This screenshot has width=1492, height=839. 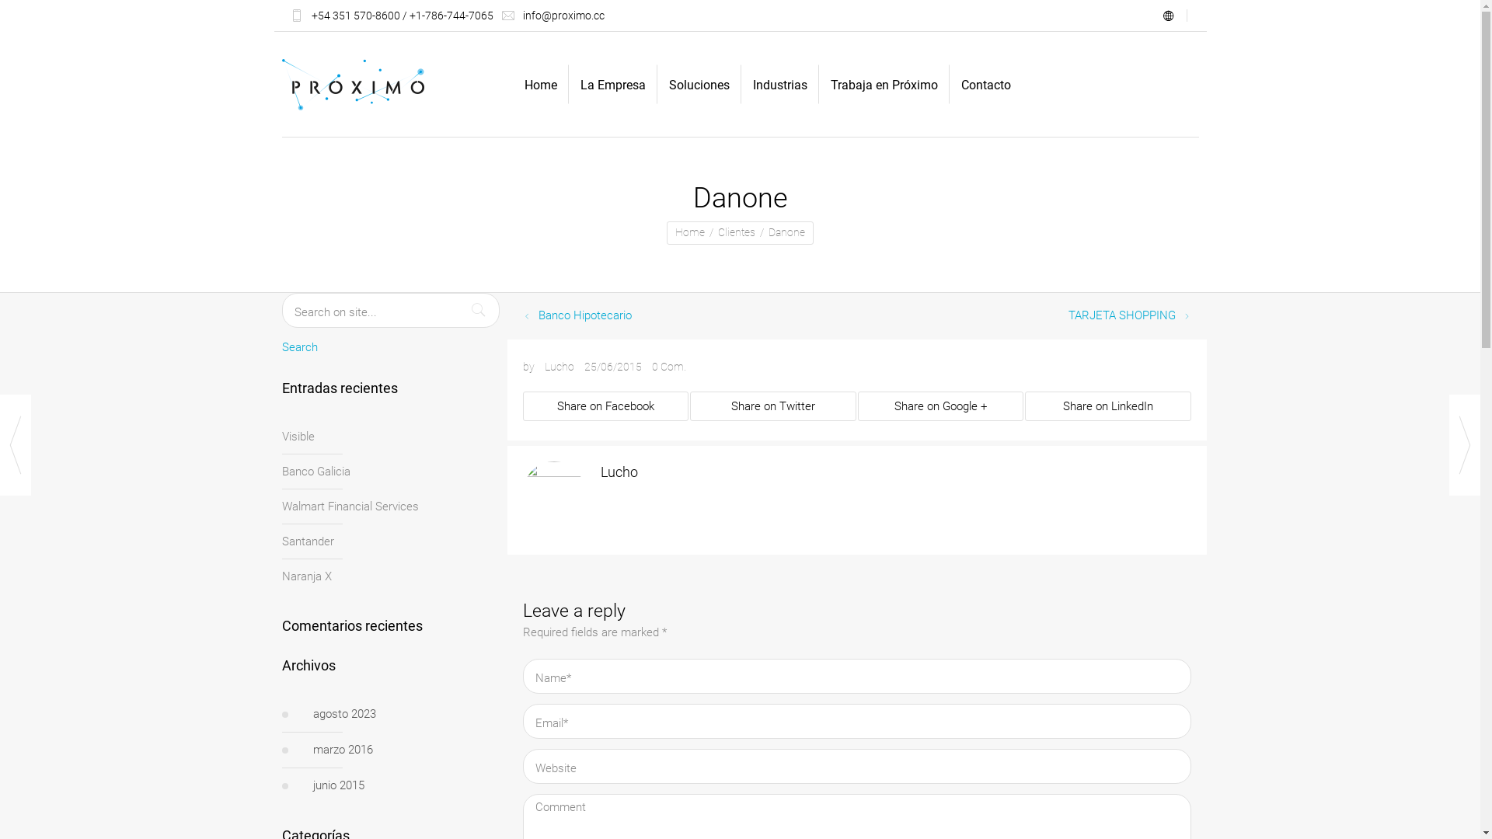 I want to click on Clientes, so click(x=737, y=232).